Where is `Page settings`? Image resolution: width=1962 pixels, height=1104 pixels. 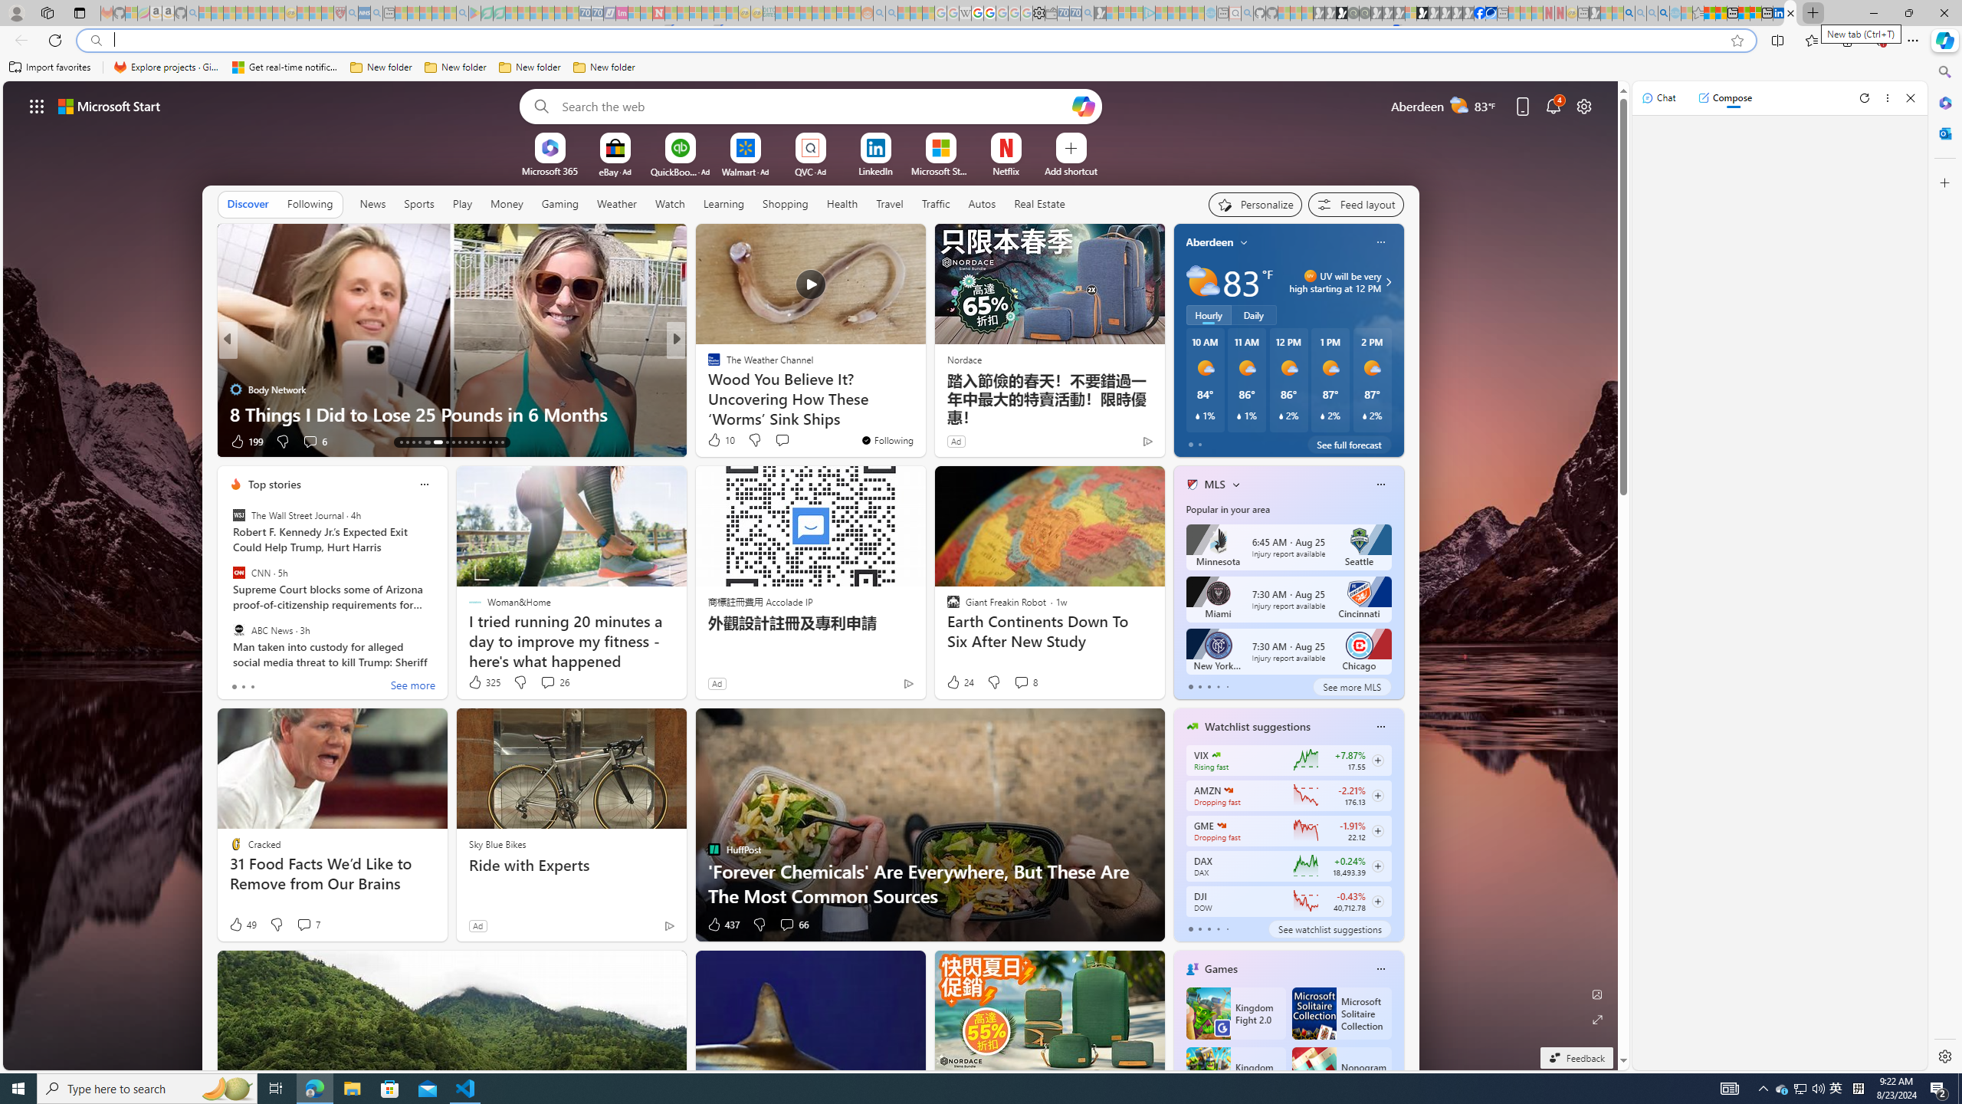 Page settings is located at coordinates (1584, 106).